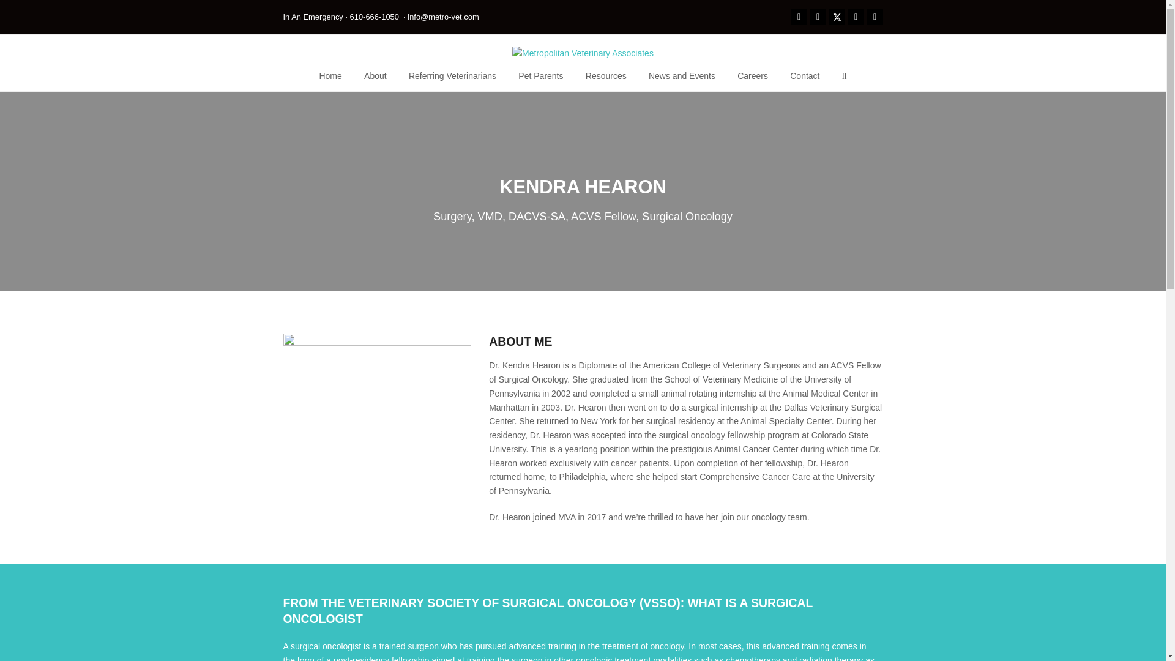 This screenshot has width=1175, height=661. Describe the element at coordinates (836, 17) in the screenshot. I see `Twitter` at that location.